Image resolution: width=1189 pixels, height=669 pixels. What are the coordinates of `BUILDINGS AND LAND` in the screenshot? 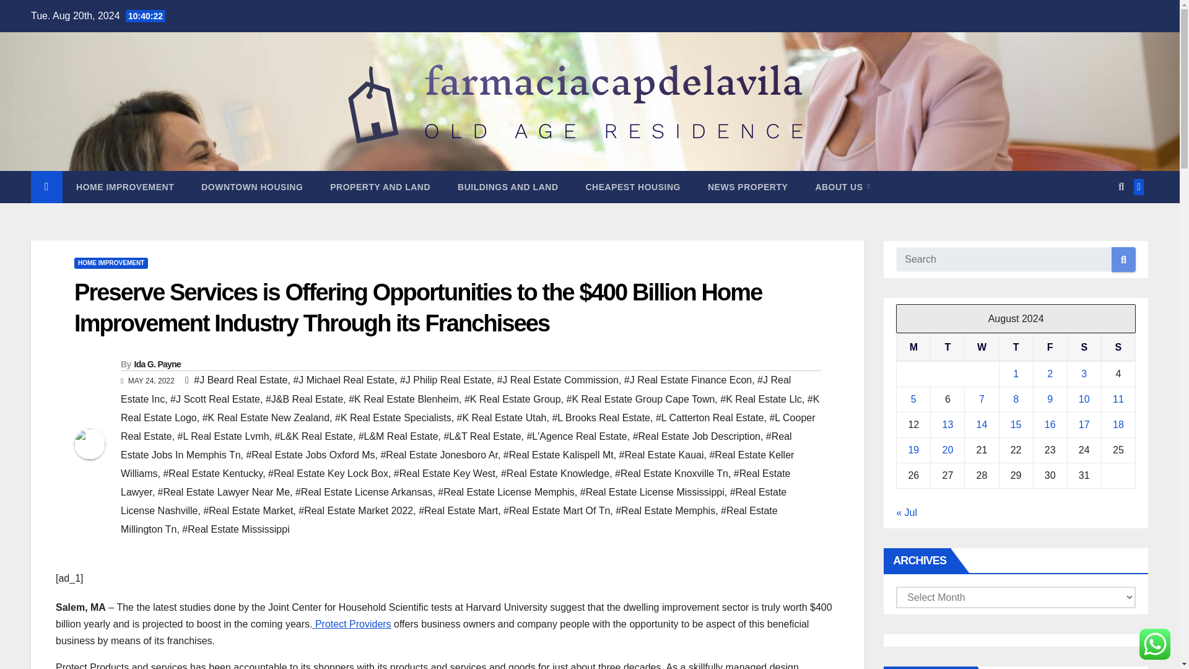 It's located at (508, 187).